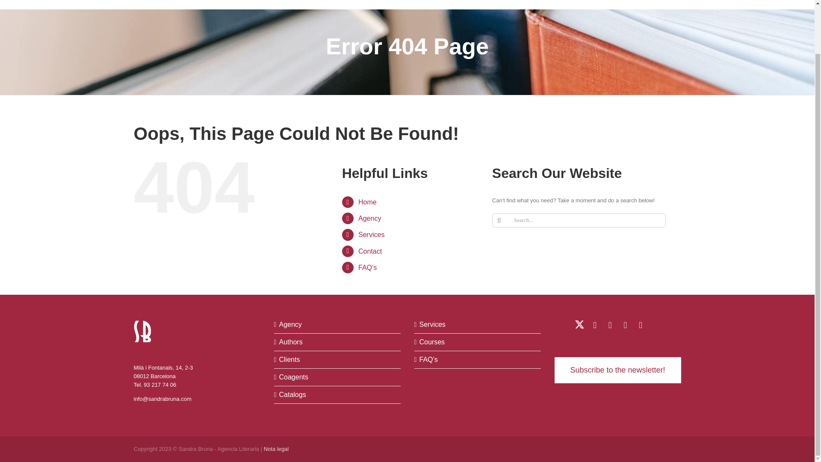 Image resolution: width=821 pixels, height=462 pixels. Describe the element at coordinates (625, 325) in the screenshot. I see `Facebook` at that location.